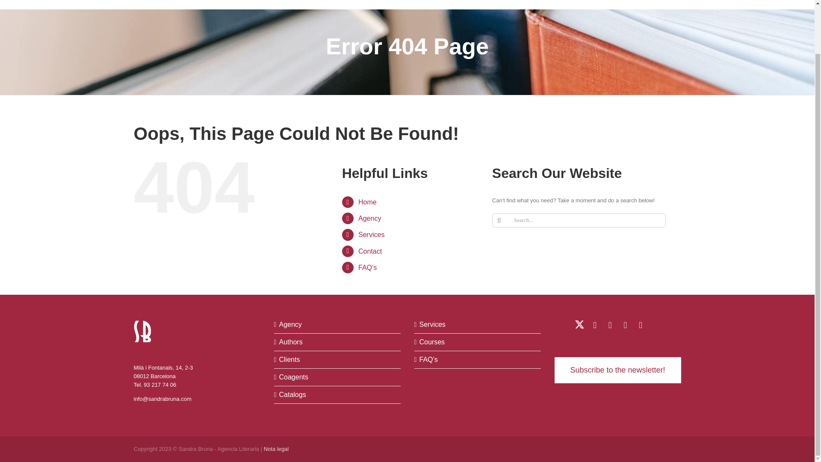 Image resolution: width=821 pixels, height=462 pixels. Describe the element at coordinates (625, 325) in the screenshot. I see `Facebook` at that location.